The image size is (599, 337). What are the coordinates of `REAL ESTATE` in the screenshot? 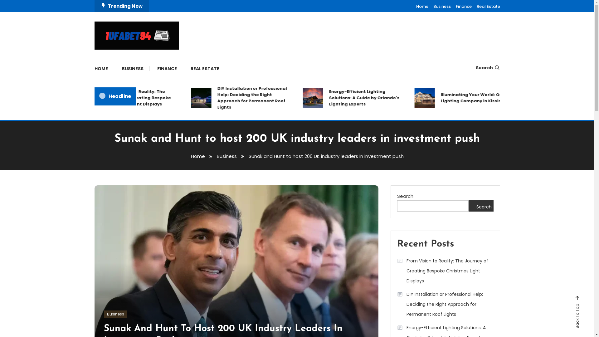 It's located at (205, 69).